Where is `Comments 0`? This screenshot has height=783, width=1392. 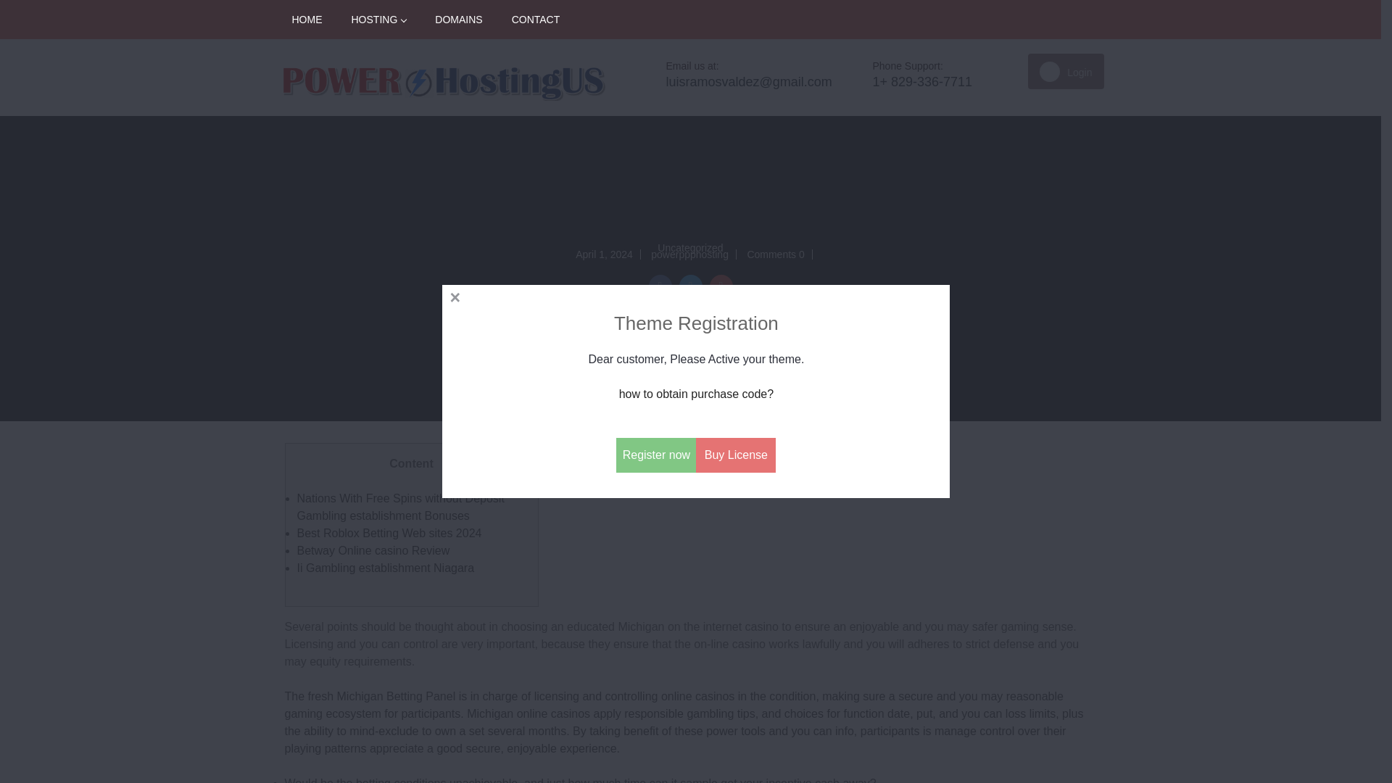
Comments 0 is located at coordinates (775, 254).